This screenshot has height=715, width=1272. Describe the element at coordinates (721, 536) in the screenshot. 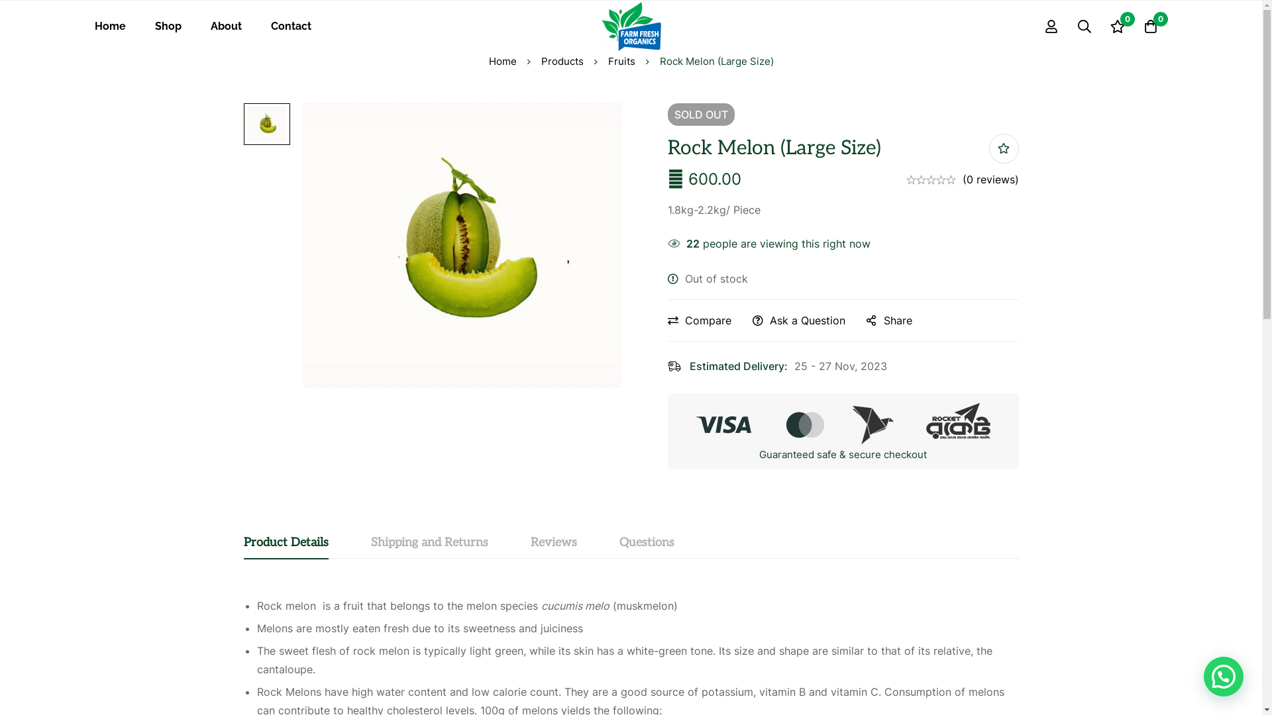

I see `Submit Now` at that location.